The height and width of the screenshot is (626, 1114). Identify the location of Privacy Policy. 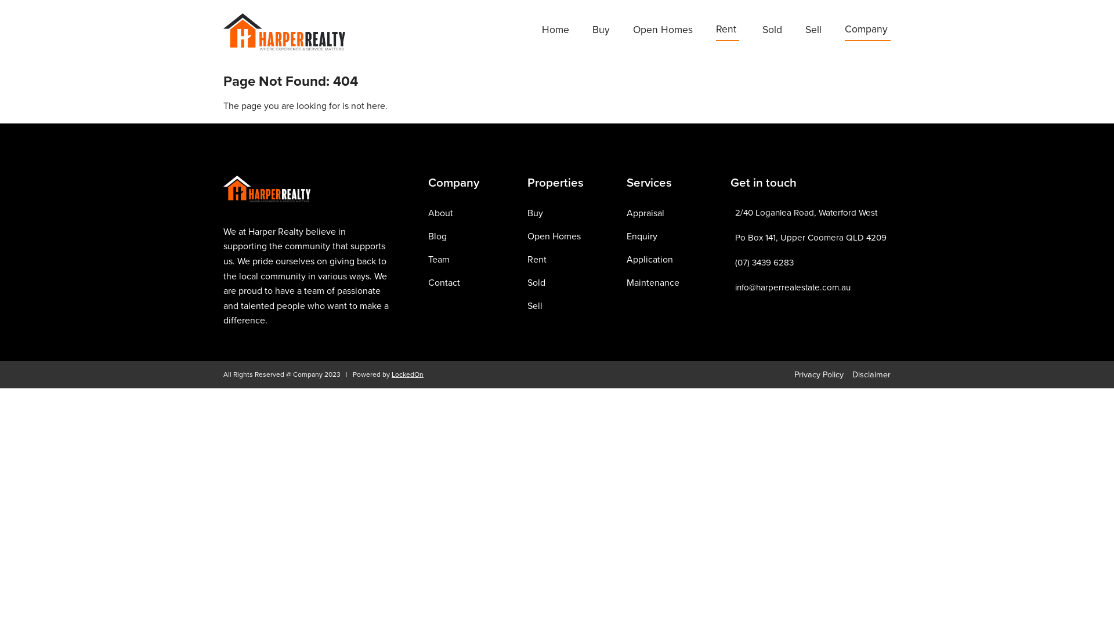
(819, 374).